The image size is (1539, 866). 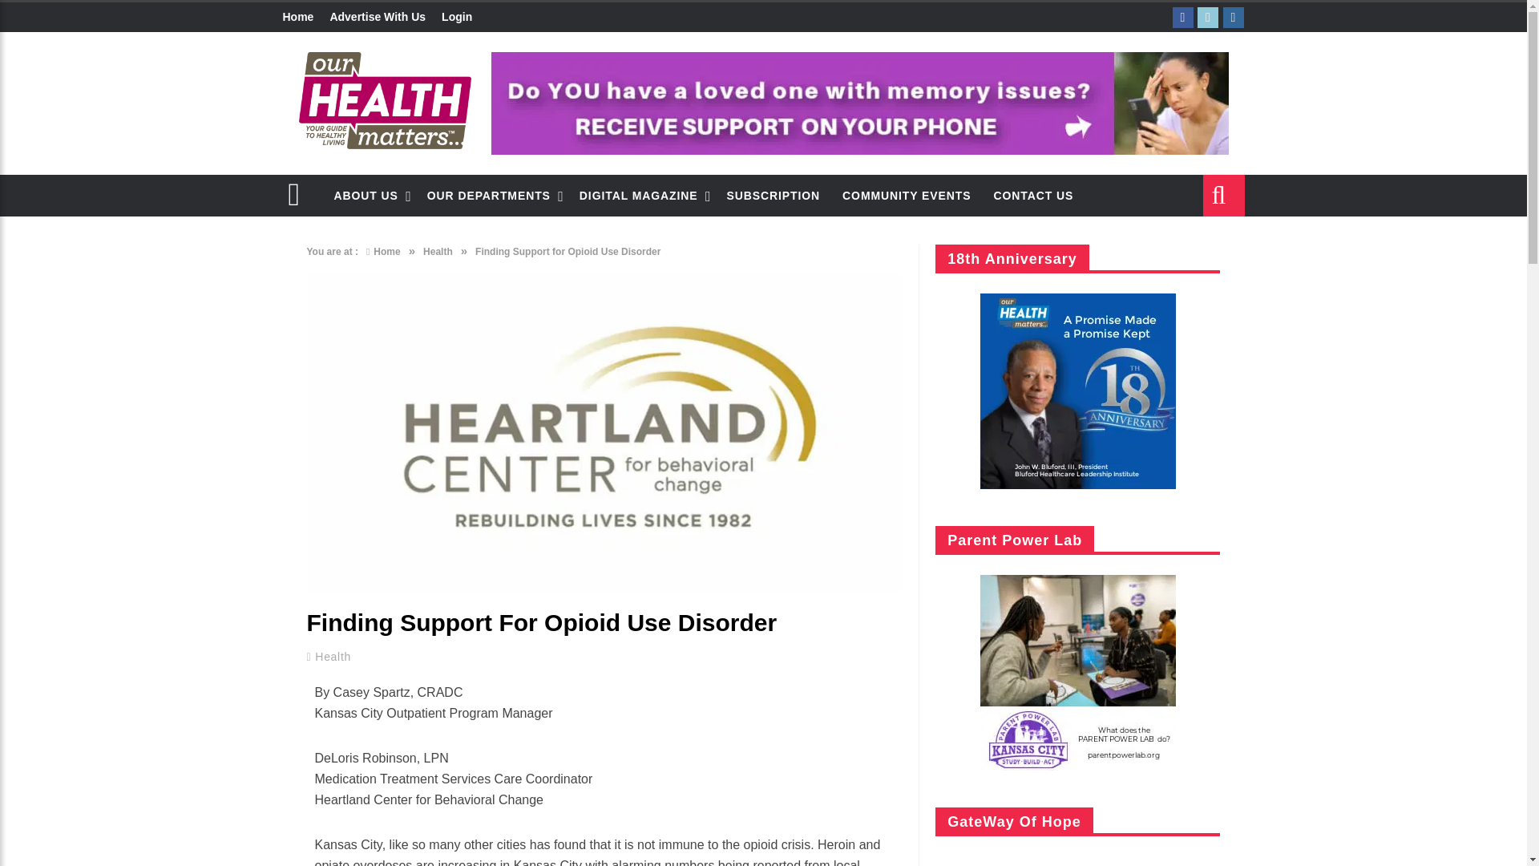 I want to click on Facebook, so click(x=1182, y=17).